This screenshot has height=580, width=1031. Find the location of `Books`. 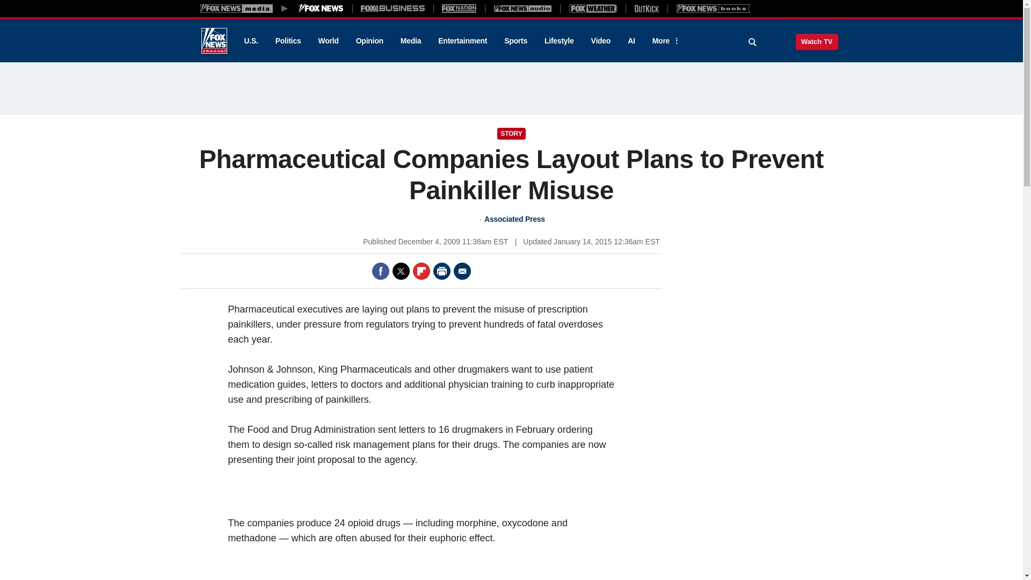

Books is located at coordinates (713, 8).